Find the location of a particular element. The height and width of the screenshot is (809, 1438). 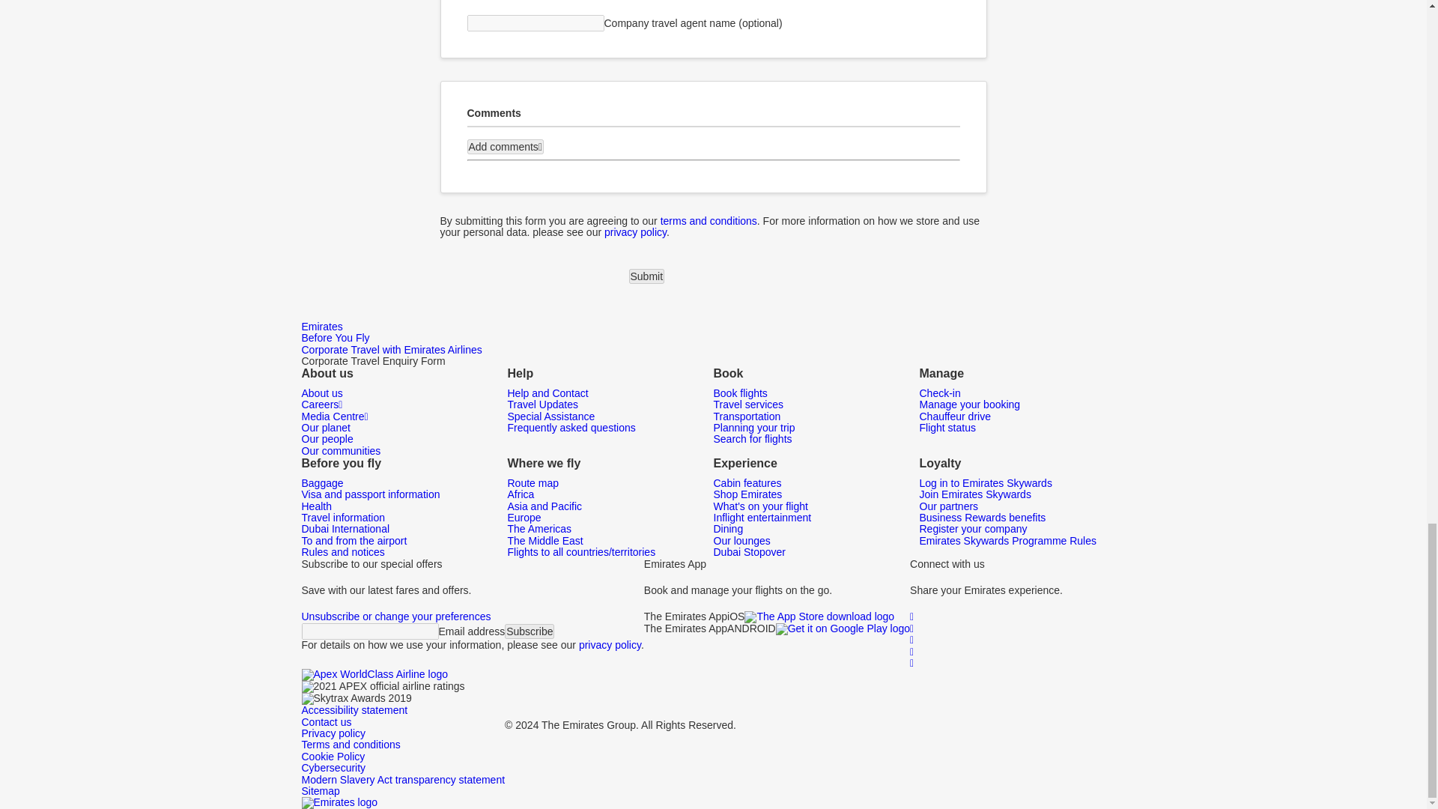

privacy policy is located at coordinates (610, 645).